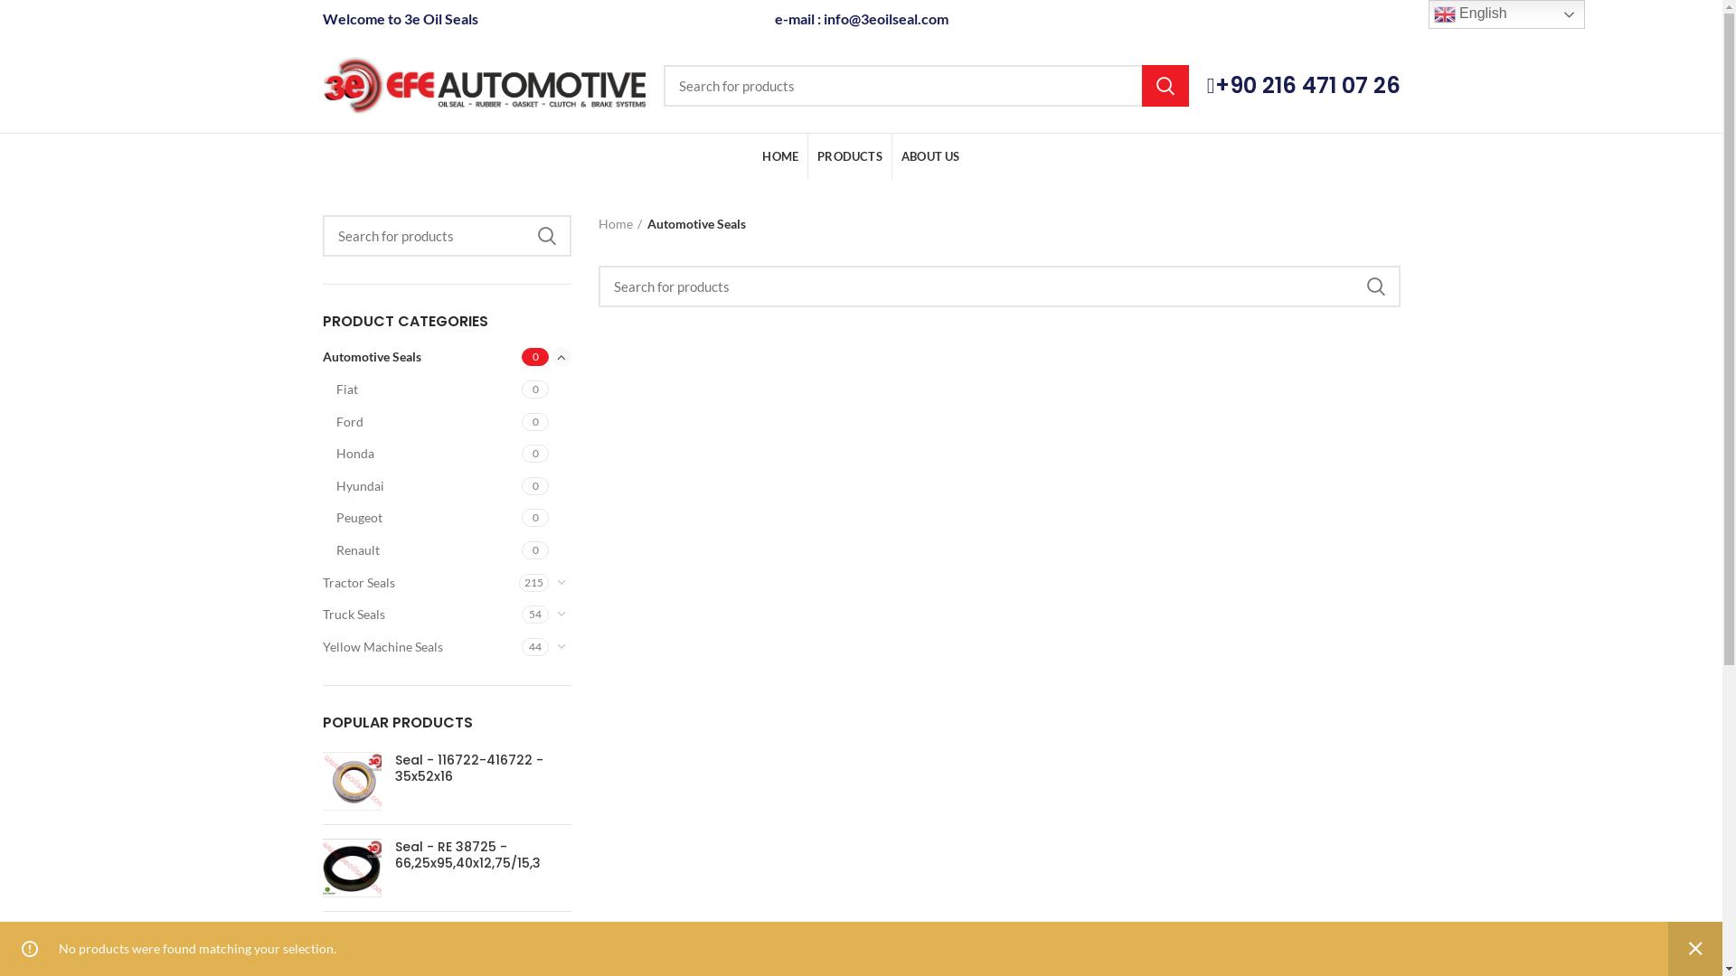 This screenshot has height=976, width=1736. Describe the element at coordinates (483, 855) in the screenshot. I see `Seal - RE 38725 - 66,25x95,40x12,75/15,3` at that location.